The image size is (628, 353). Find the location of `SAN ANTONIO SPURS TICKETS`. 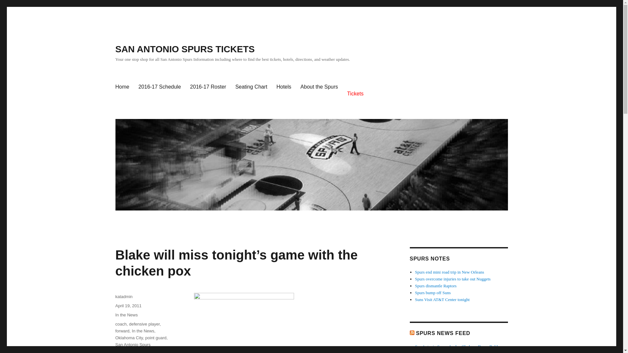

SAN ANTONIO SPURS TICKETS is located at coordinates (184, 49).